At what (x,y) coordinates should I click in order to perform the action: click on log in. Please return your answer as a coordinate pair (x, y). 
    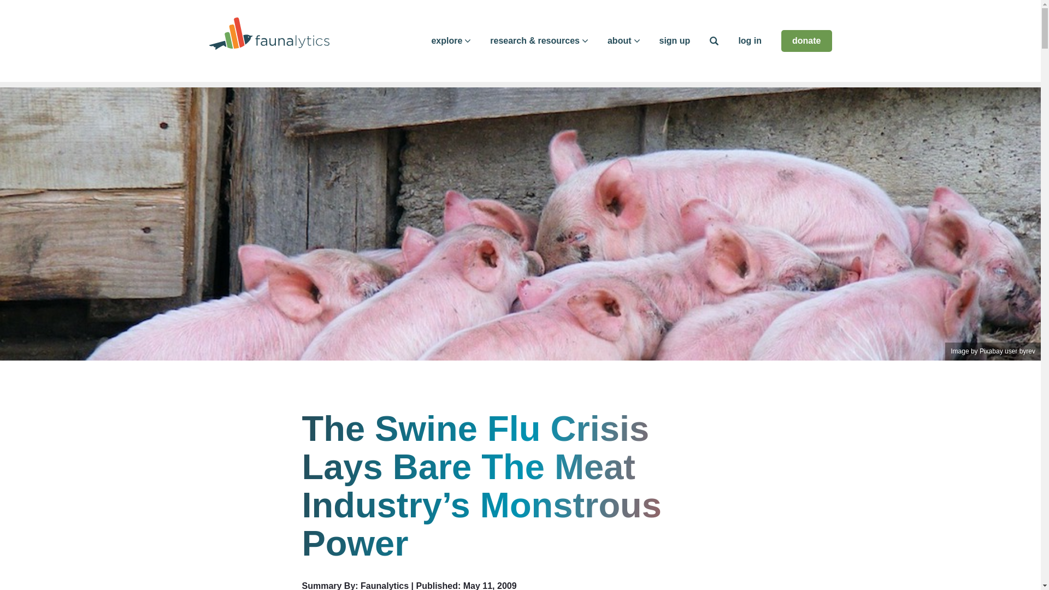
    Looking at the image, I should click on (750, 40).